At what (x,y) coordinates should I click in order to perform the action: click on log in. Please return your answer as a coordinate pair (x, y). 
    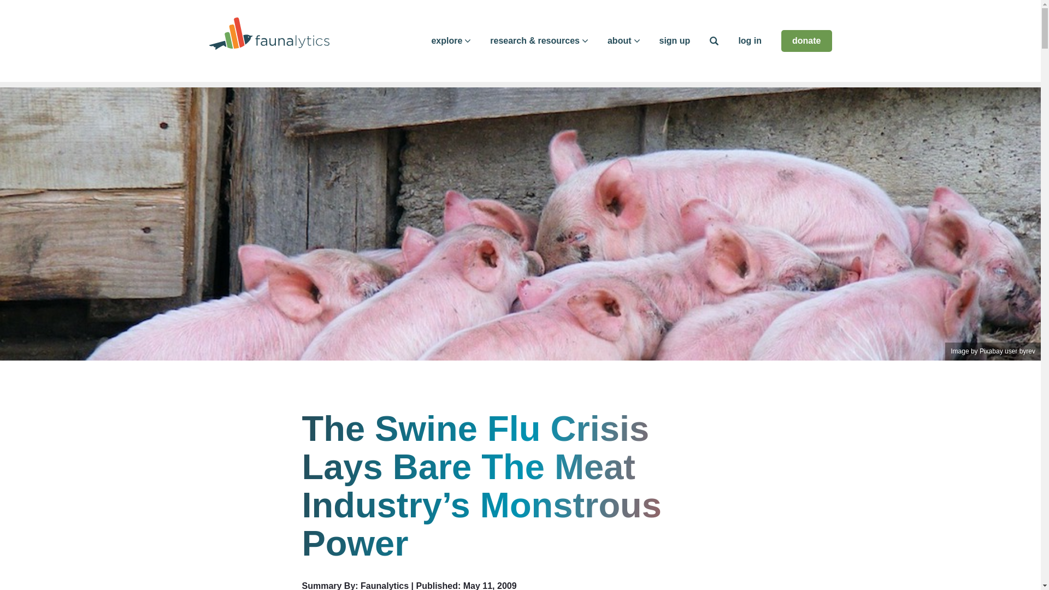
    Looking at the image, I should click on (750, 40).